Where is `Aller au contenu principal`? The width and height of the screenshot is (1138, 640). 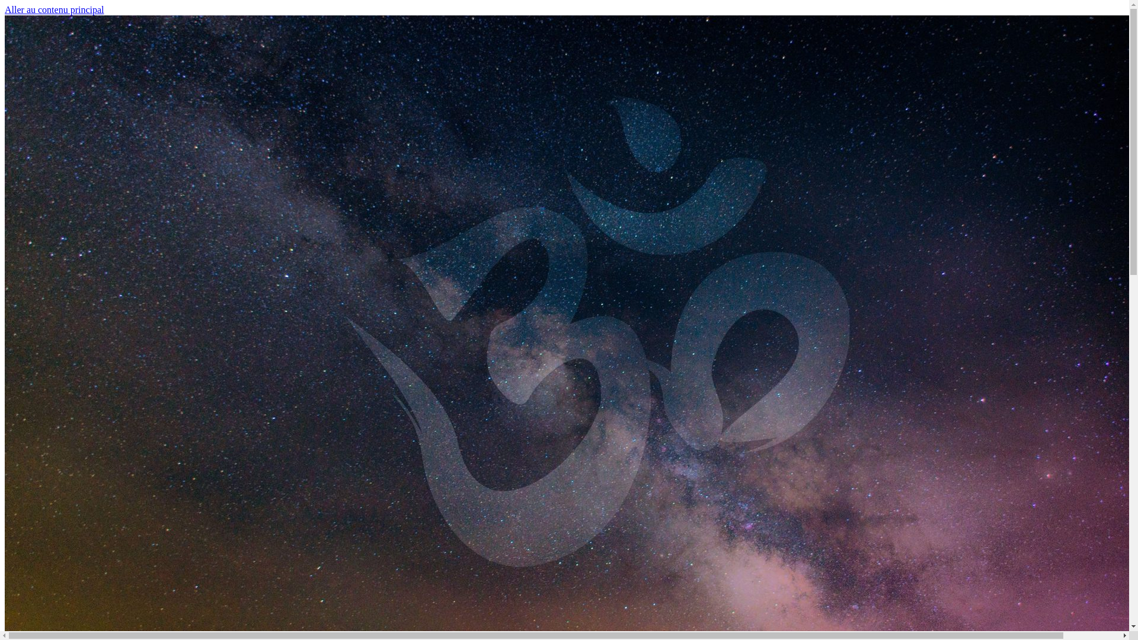 Aller au contenu principal is located at coordinates (55, 9).